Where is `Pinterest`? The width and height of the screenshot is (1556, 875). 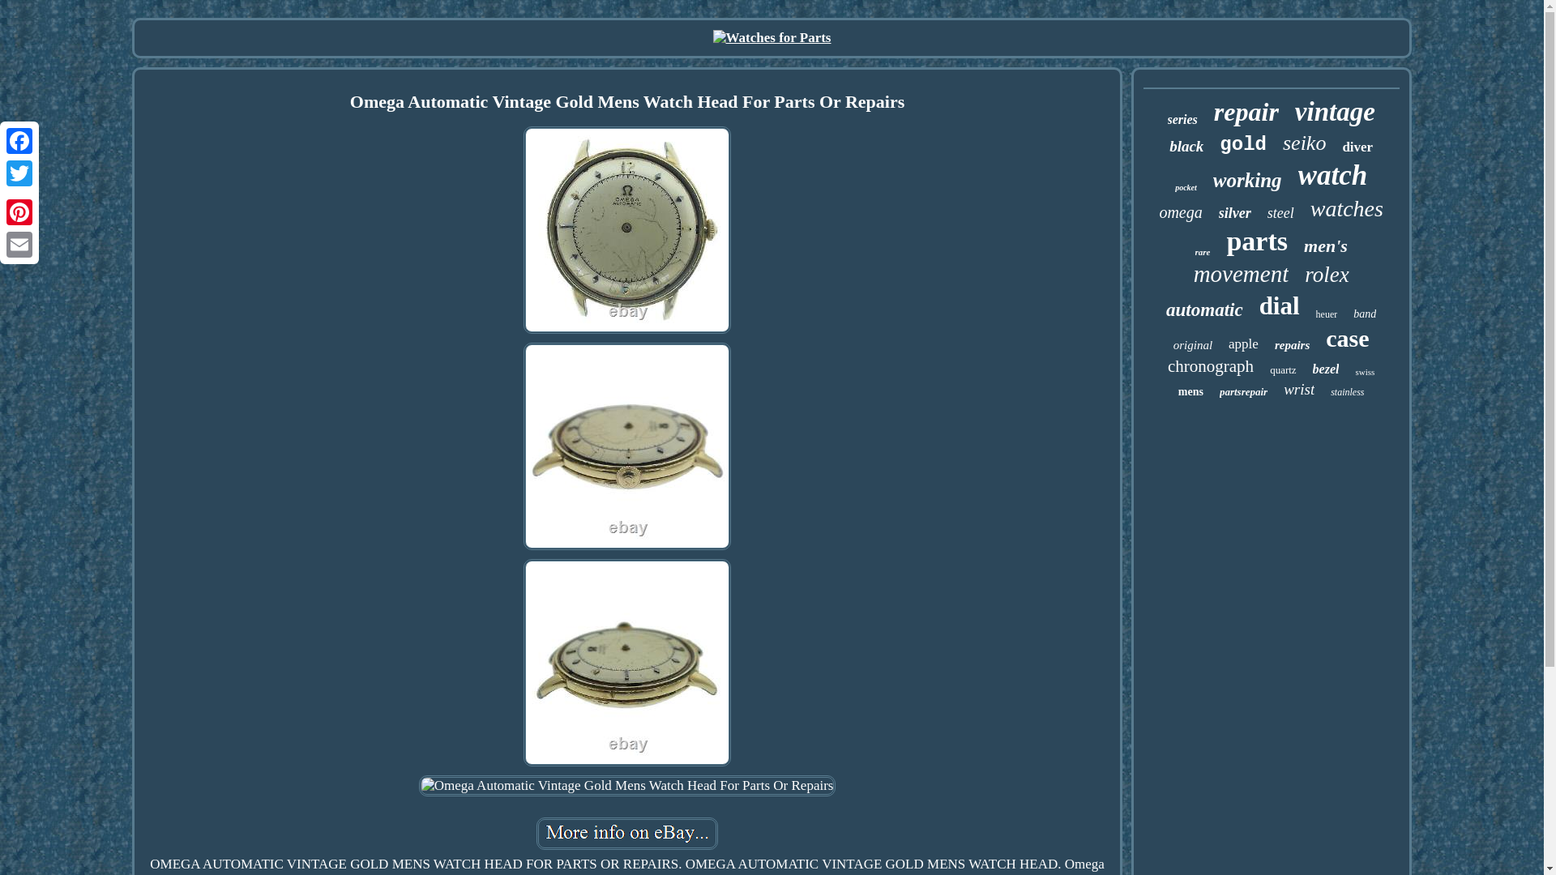 Pinterest is located at coordinates (19, 211).